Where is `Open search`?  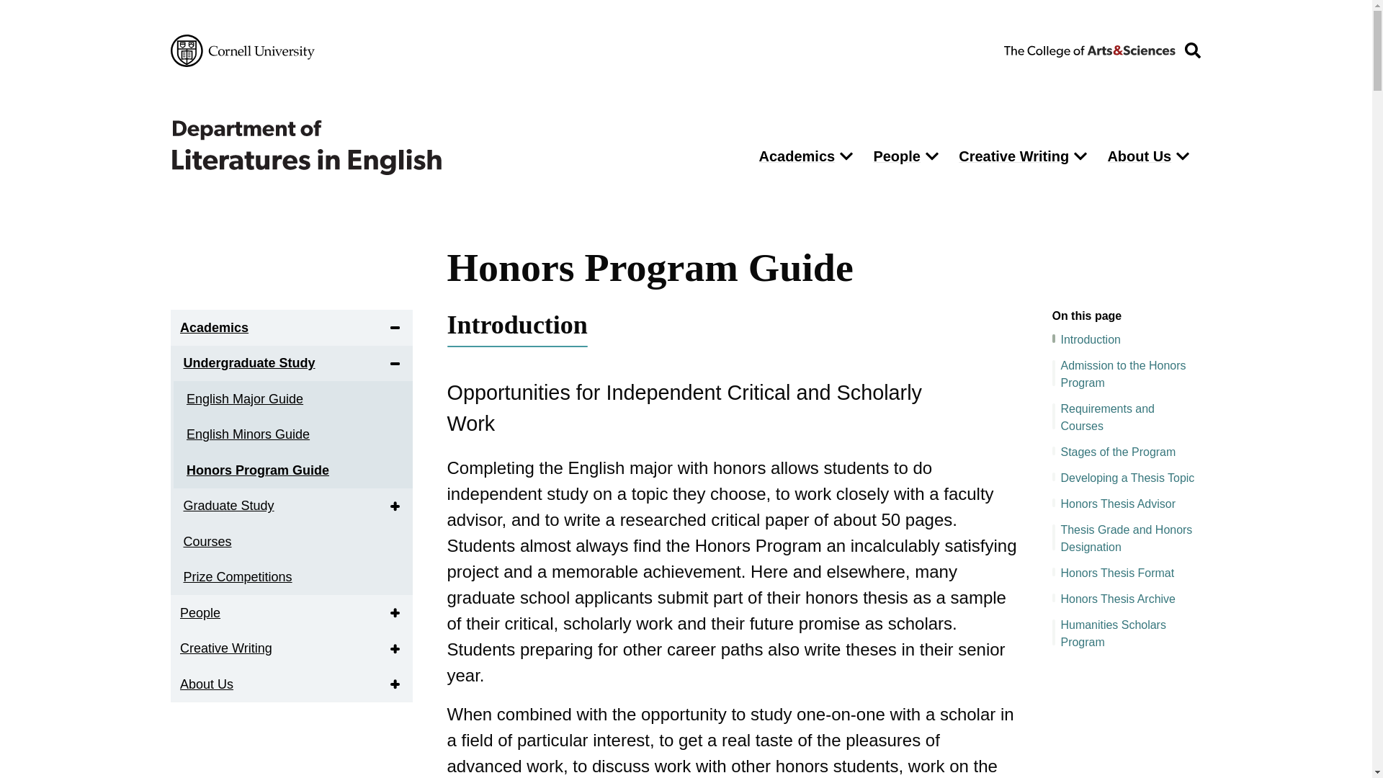 Open search is located at coordinates (1192, 50).